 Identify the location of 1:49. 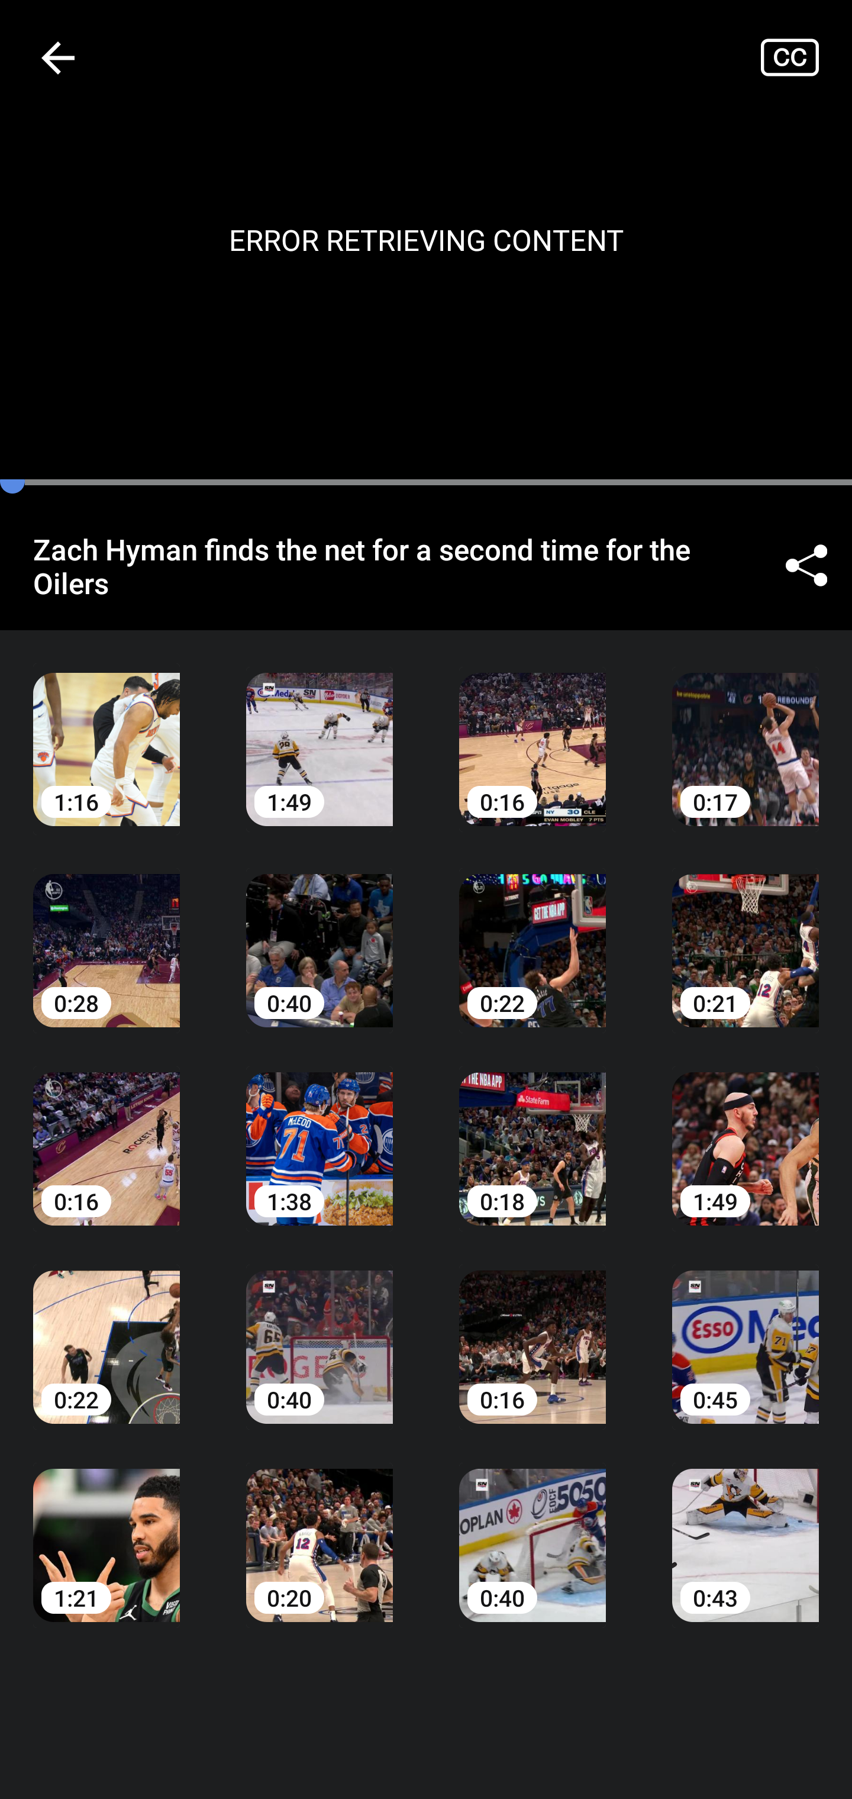
(745, 1132).